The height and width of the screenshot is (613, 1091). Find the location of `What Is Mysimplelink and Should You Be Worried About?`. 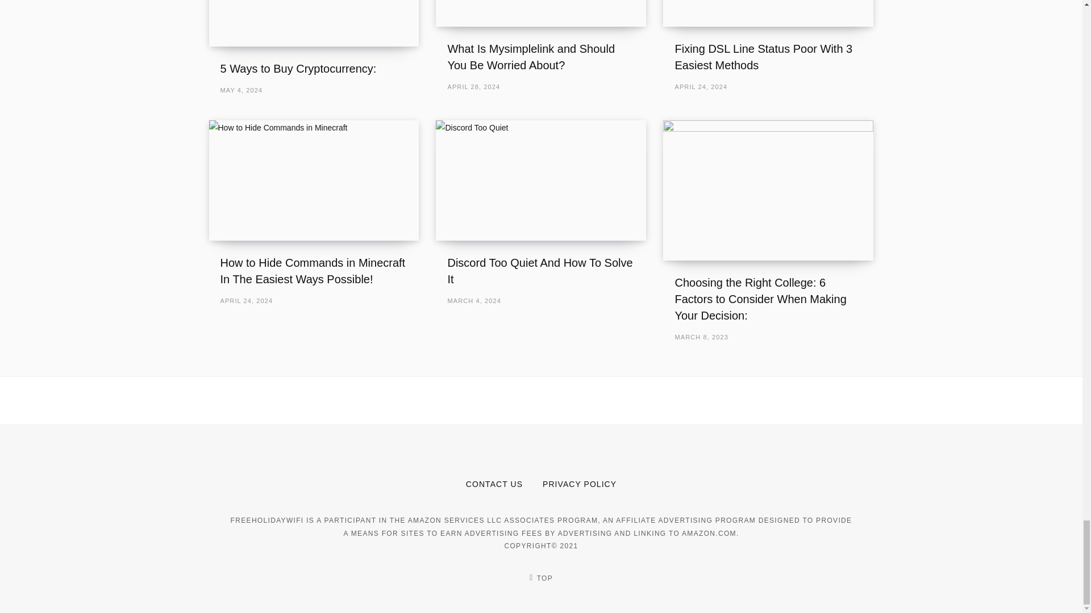

What Is Mysimplelink and Should You Be Worried About? is located at coordinates (540, 13).